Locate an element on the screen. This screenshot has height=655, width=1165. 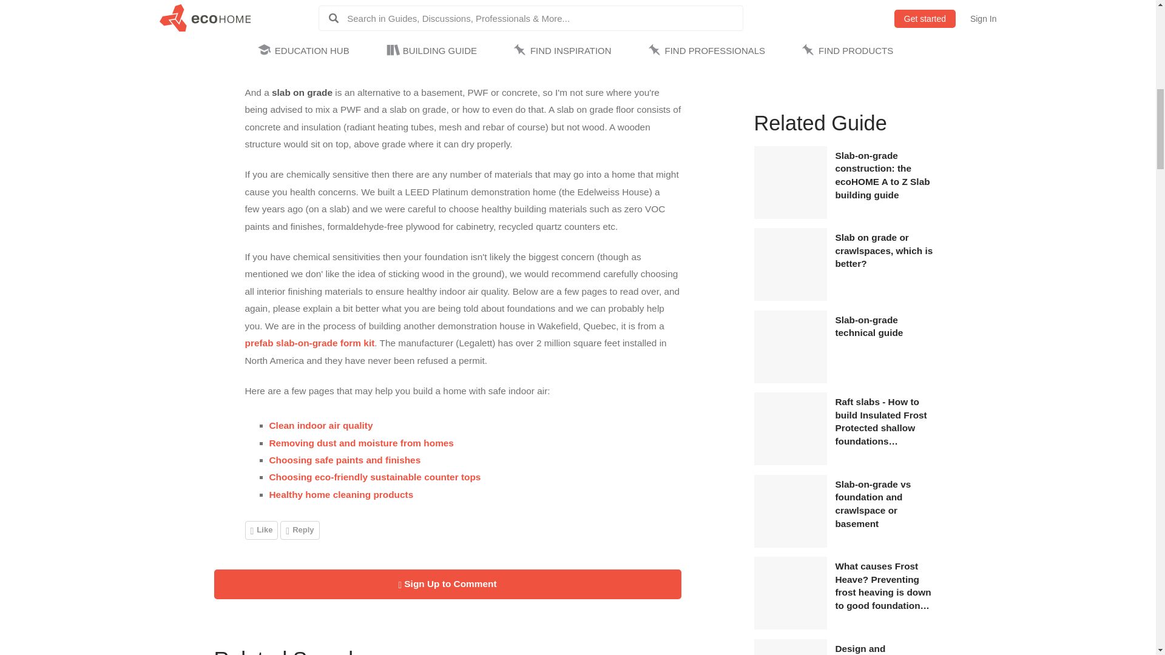
Frost Heave Prevention or How to Stop Frost Heaving is located at coordinates (790, 626).